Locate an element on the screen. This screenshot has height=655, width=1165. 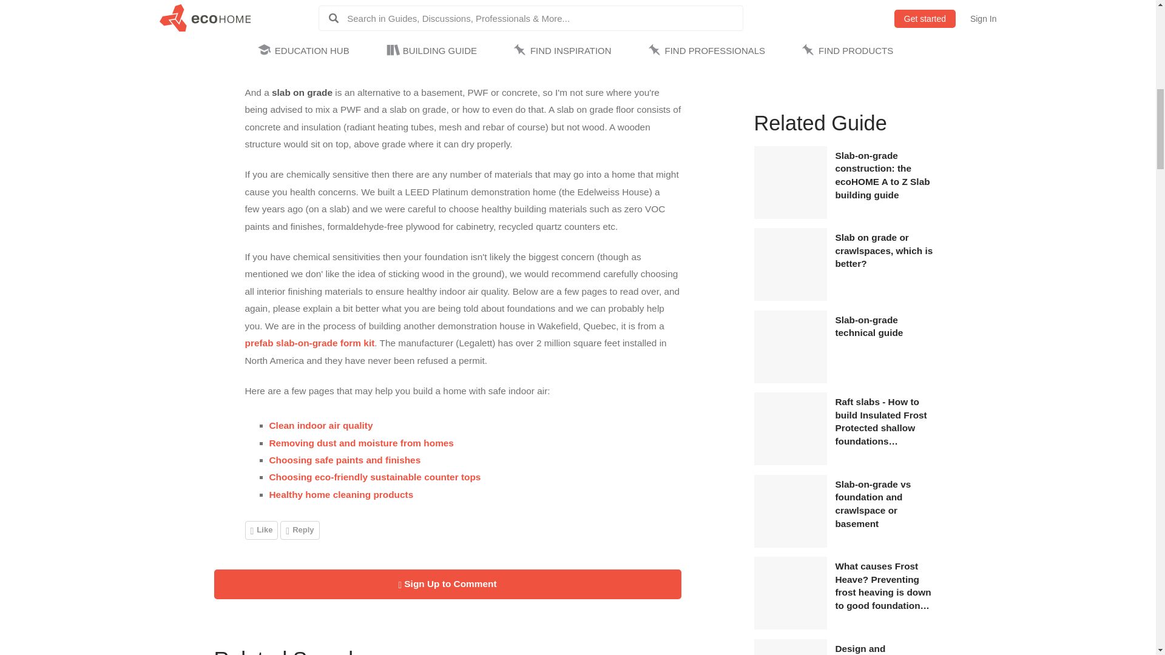
Frost Heave Prevention or How to Stop Frost Heaving is located at coordinates (790, 626).